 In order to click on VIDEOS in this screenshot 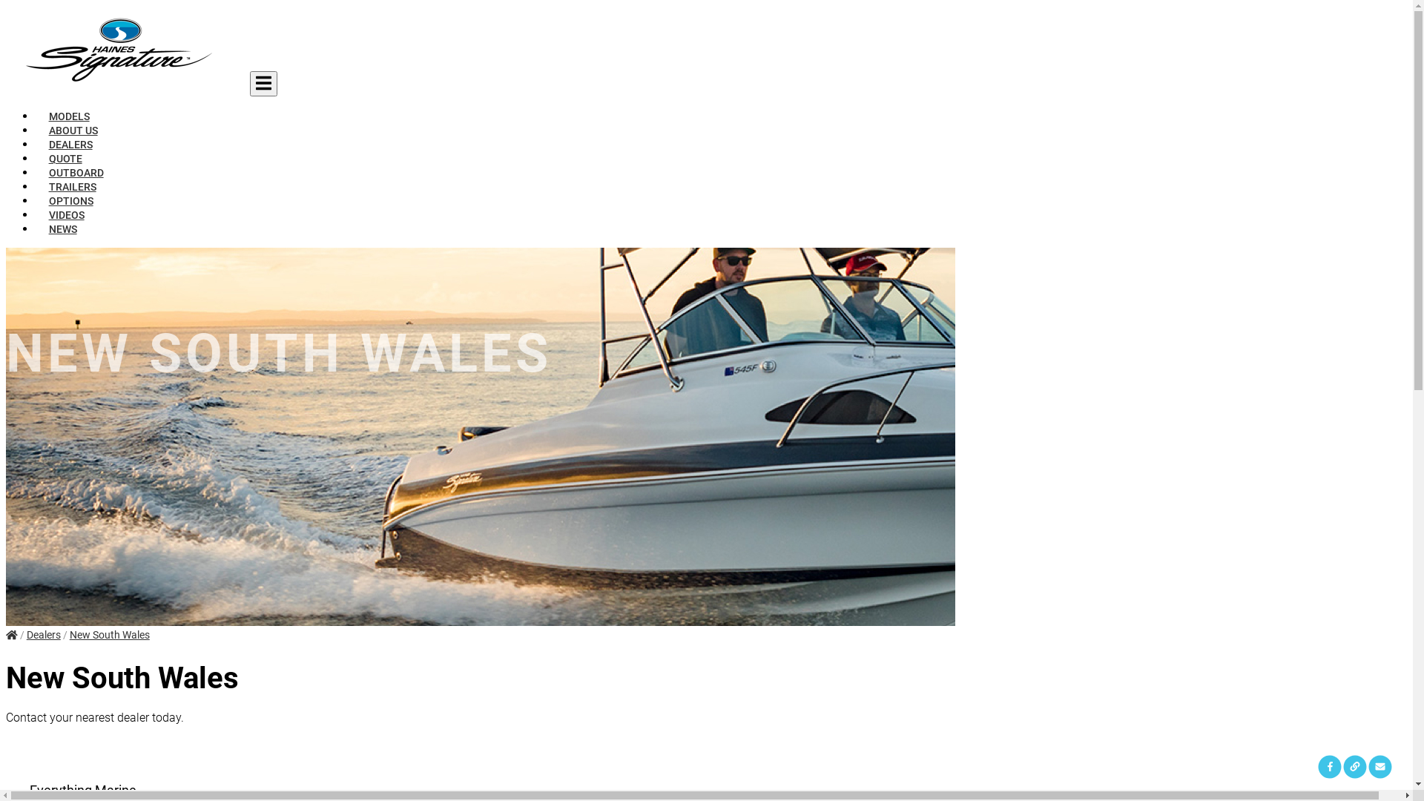, I will do `click(67, 215)`.